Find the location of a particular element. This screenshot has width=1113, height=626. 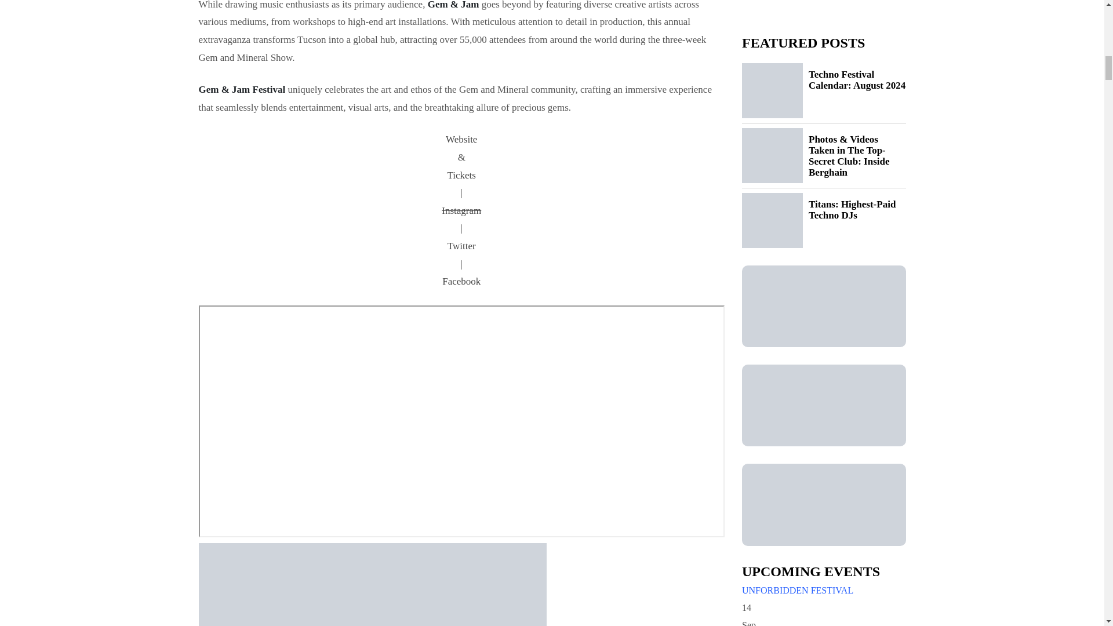

Techno Festival Calendar: February 2024 2 is located at coordinates (372, 584).